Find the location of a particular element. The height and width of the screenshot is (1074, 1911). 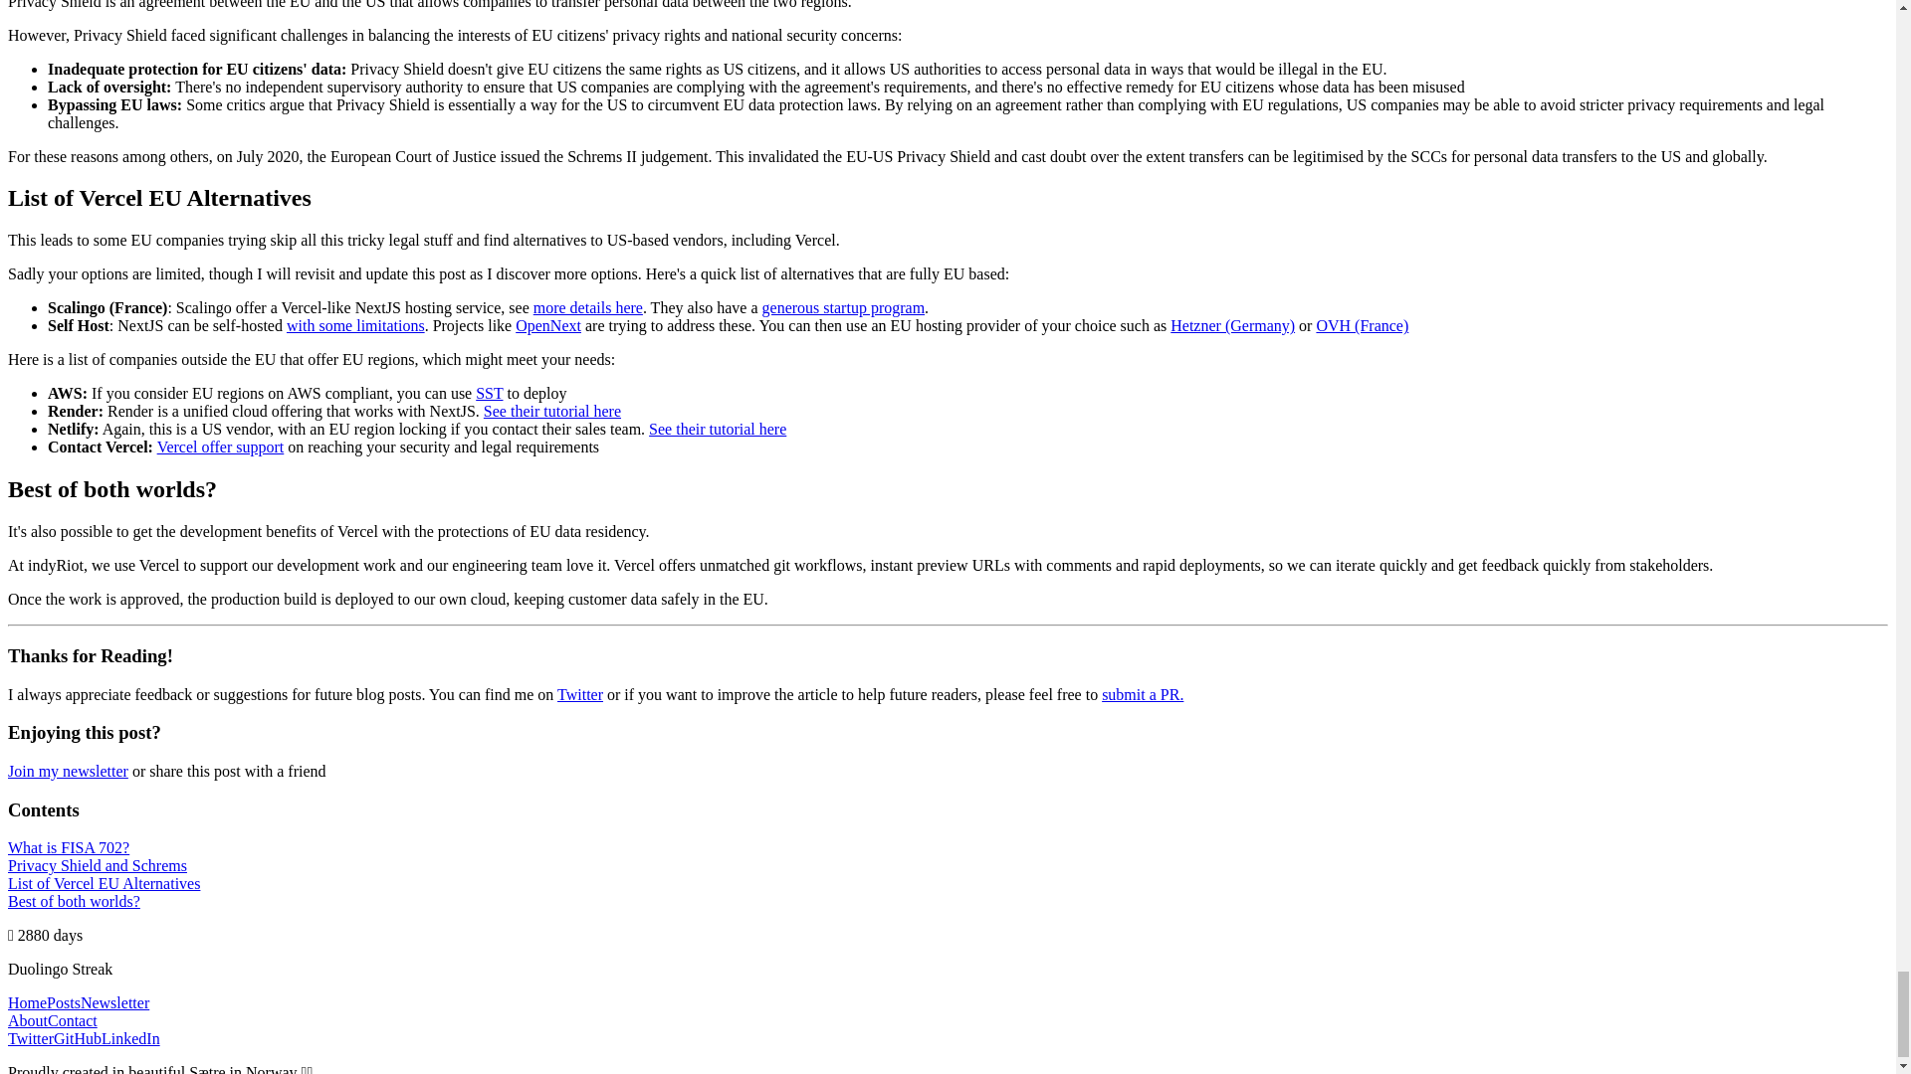

Posts is located at coordinates (63, 1002).